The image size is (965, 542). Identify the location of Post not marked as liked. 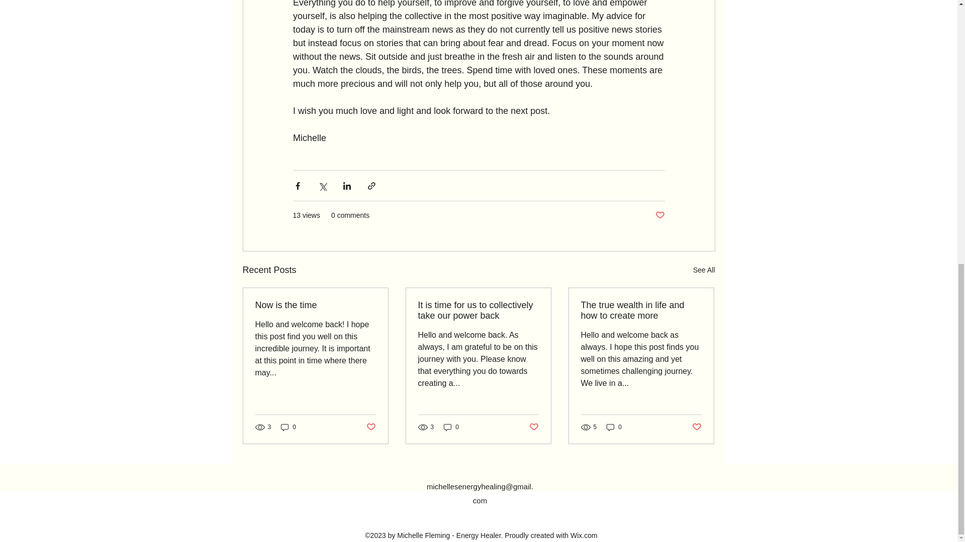
(534, 427).